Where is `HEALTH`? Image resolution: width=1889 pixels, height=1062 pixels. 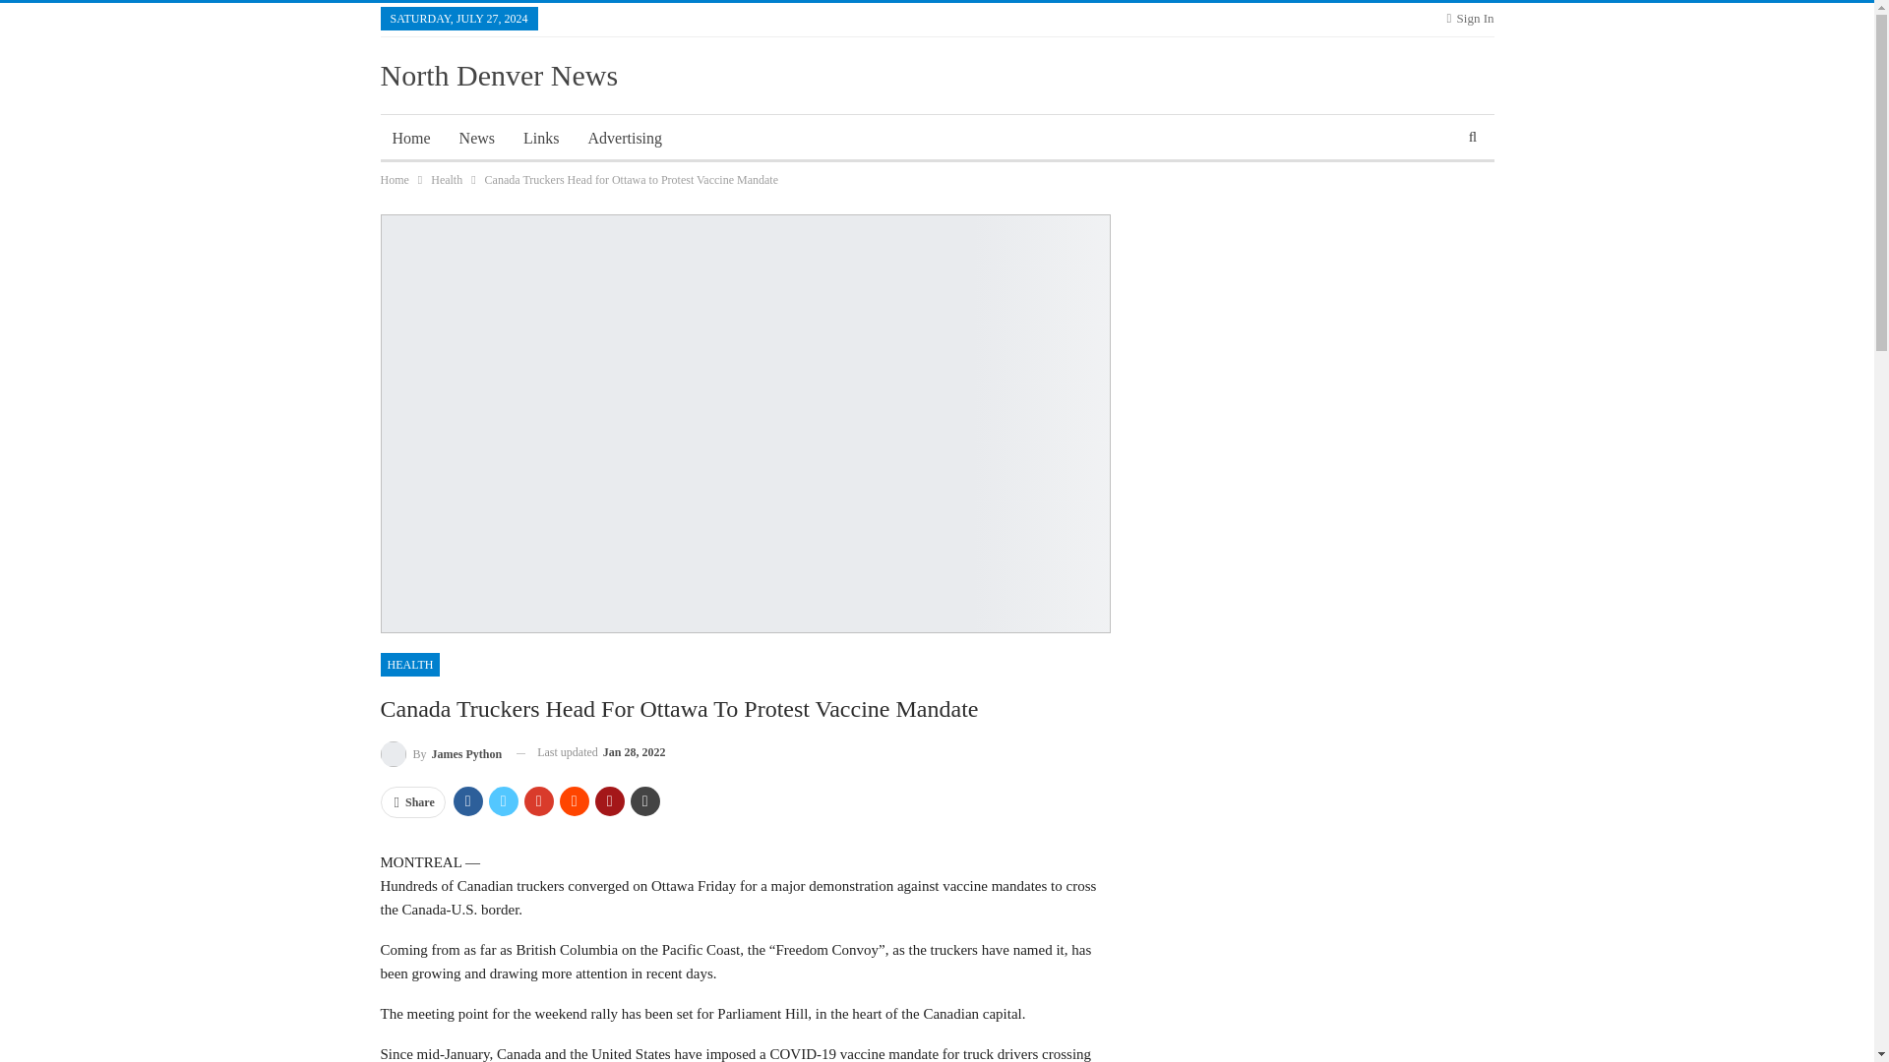
HEALTH is located at coordinates (409, 665).